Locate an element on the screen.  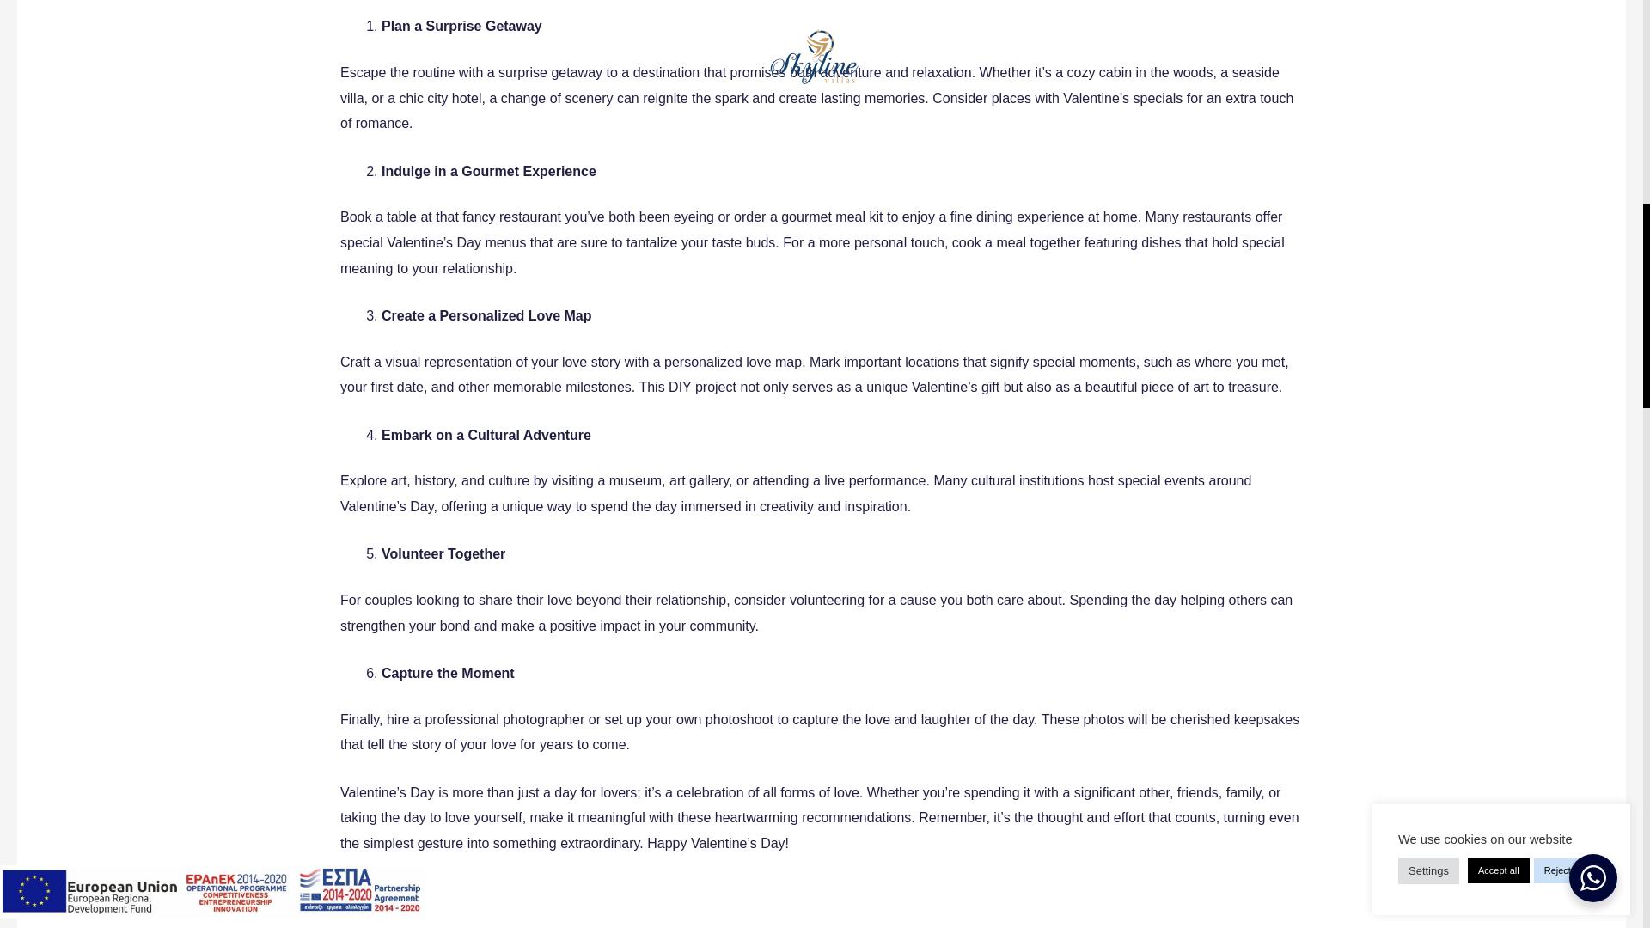
SERVICES is located at coordinates (155, 723).